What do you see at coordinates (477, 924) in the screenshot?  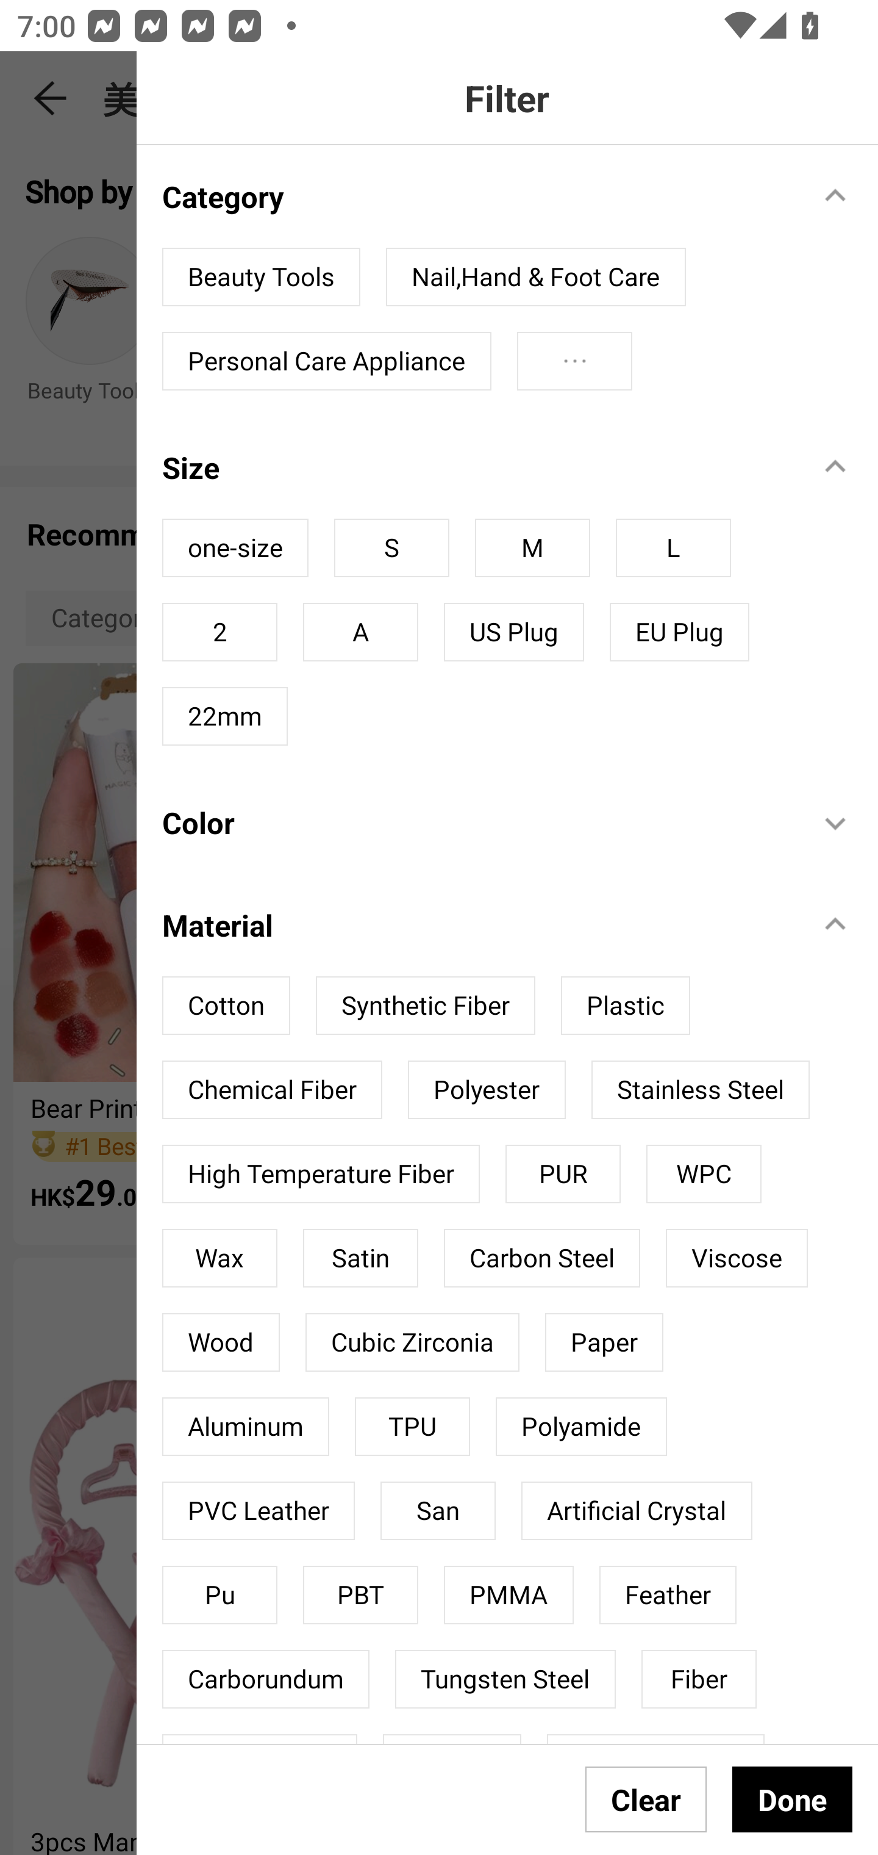 I see `Material` at bounding box center [477, 924].